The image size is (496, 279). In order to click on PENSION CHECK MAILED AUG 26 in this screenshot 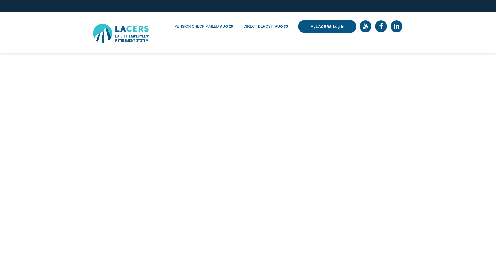, I will do `click(204, 26)`.